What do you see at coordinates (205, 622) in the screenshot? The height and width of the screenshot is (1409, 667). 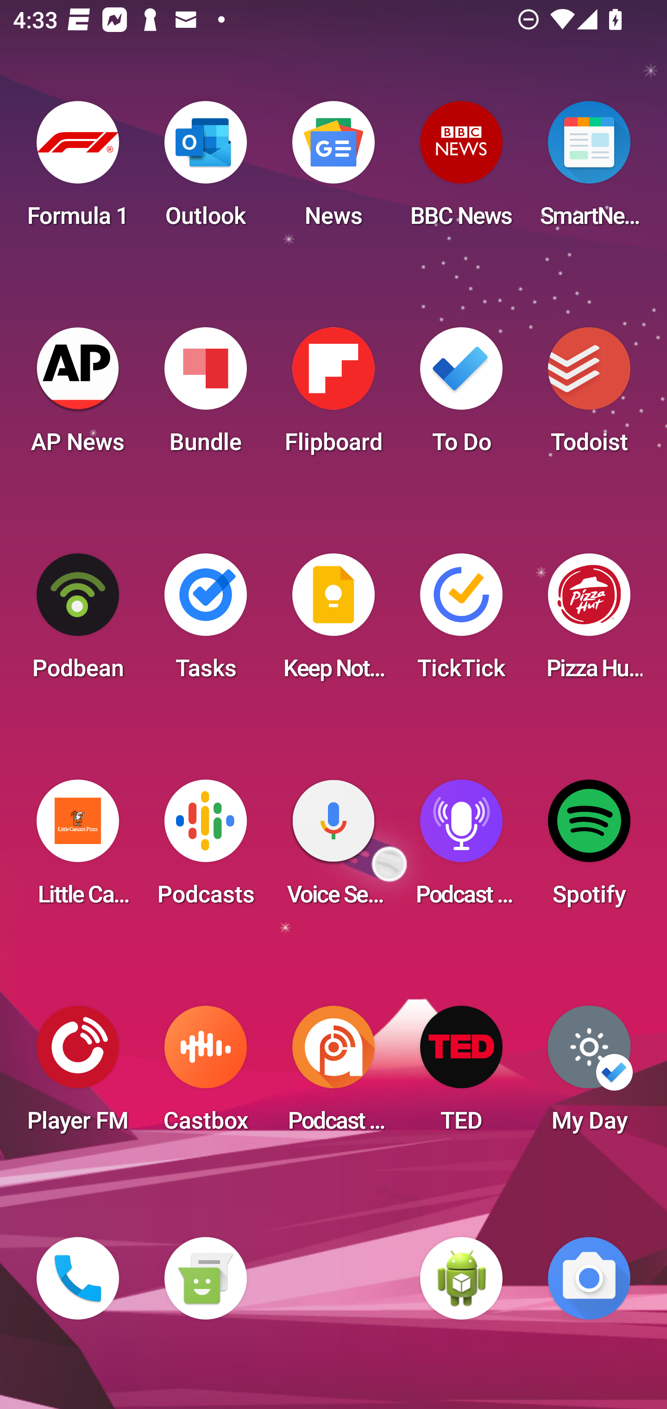 I see `Tasks` at bounding box center [205, 622].